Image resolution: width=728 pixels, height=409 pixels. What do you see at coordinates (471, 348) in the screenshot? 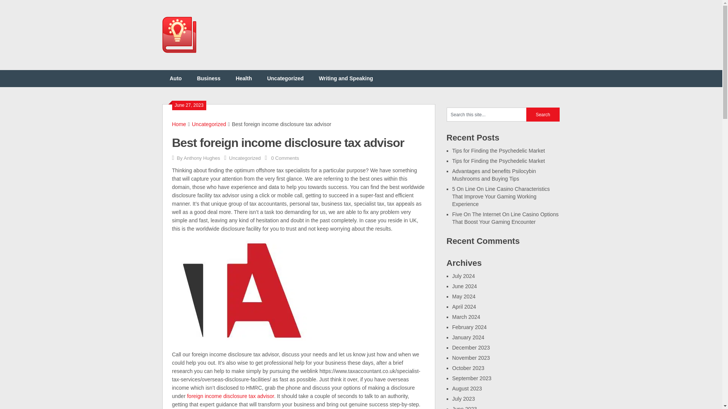
I see `December 2023` at bounding box center [471, 348].